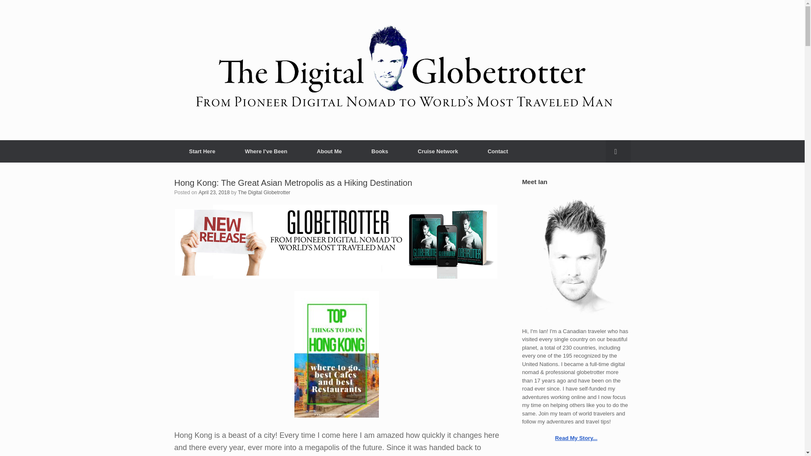 The width and height of the screenshot is (811, 456). What do you see at coordinates (380, 151) in the screenshot?
I see `Books` at bounding box center [380, 151].